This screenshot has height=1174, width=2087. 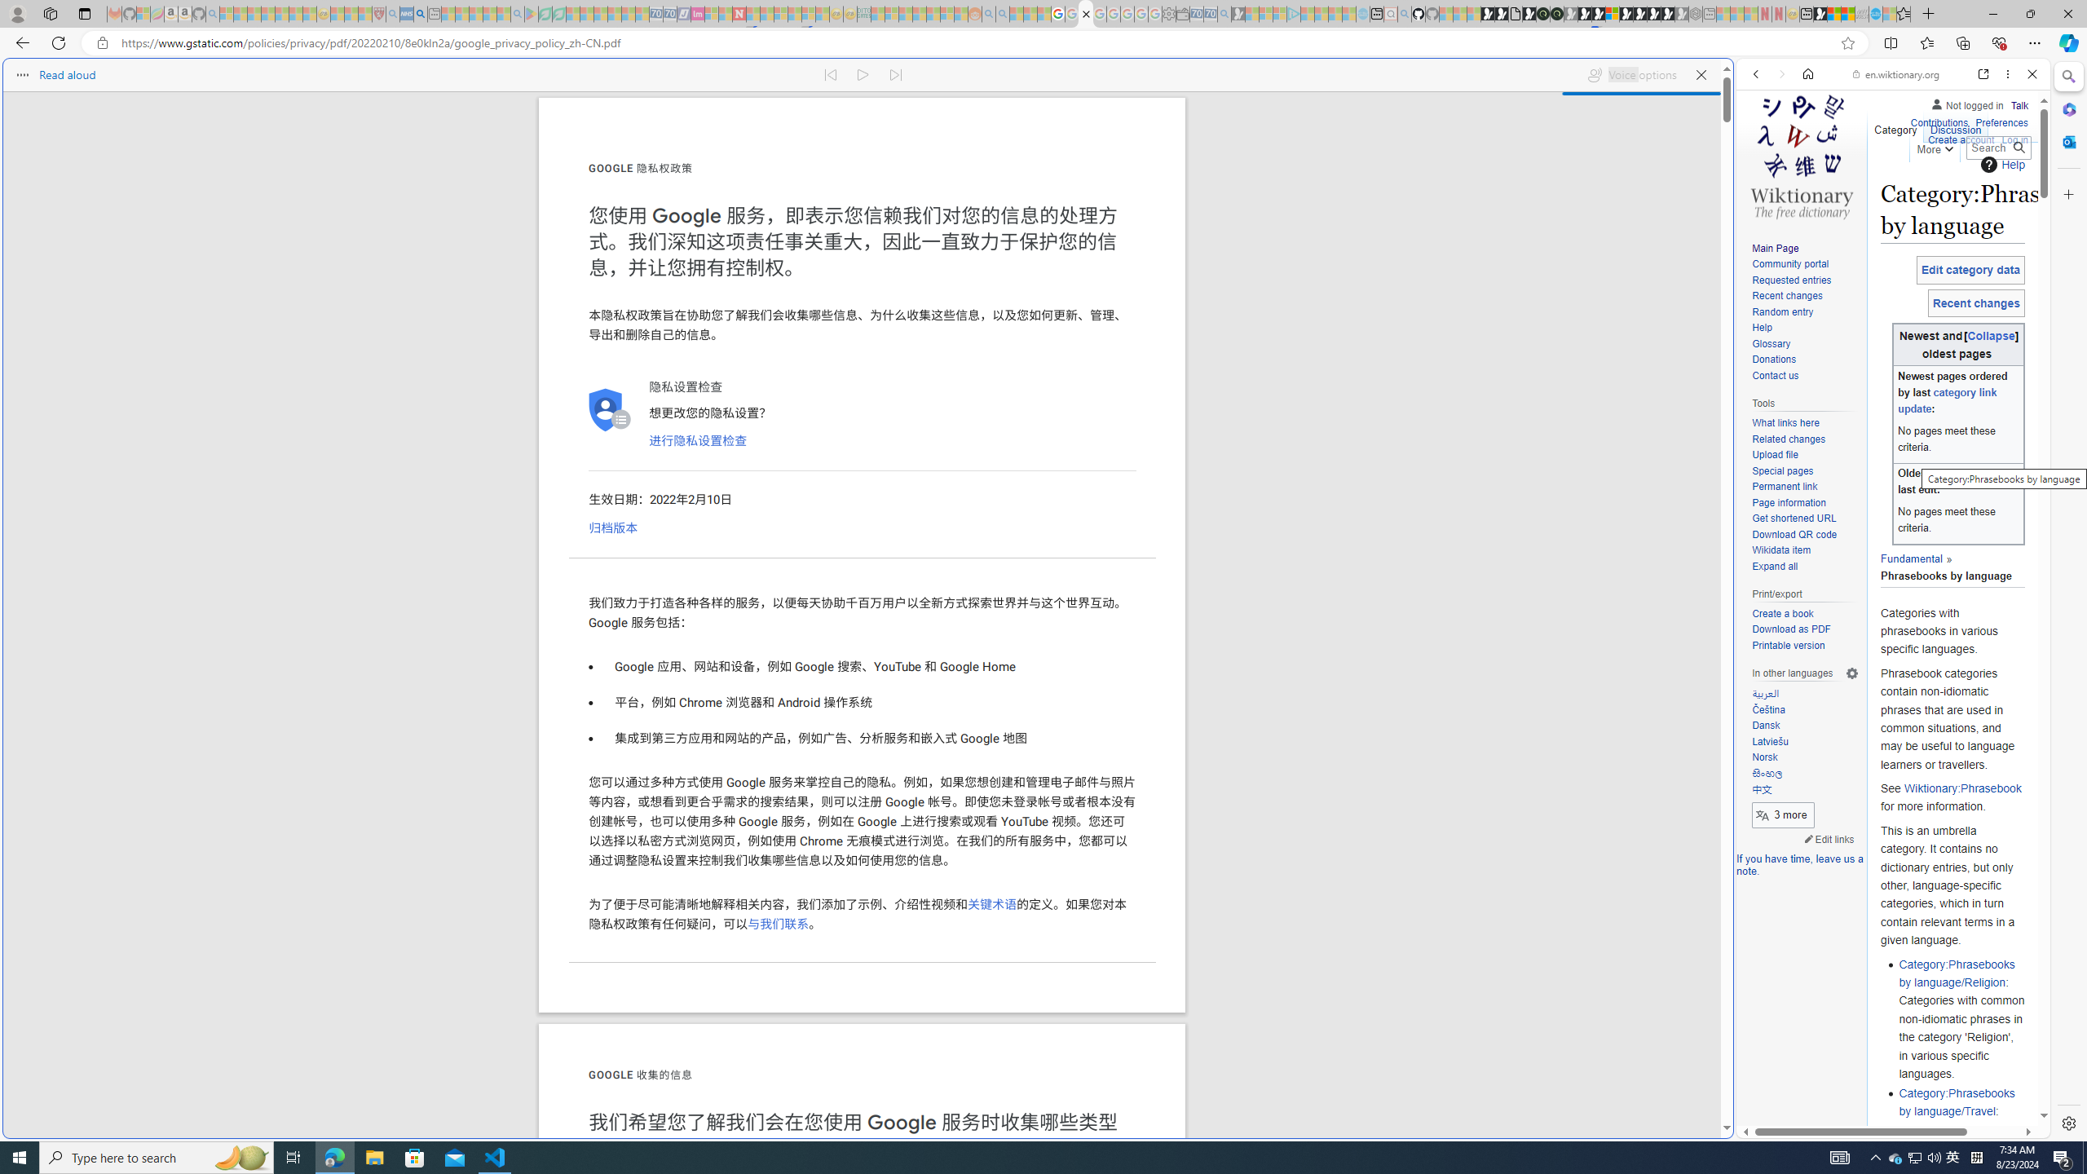 I want to click on Page information, so click(x=1789, y=502).